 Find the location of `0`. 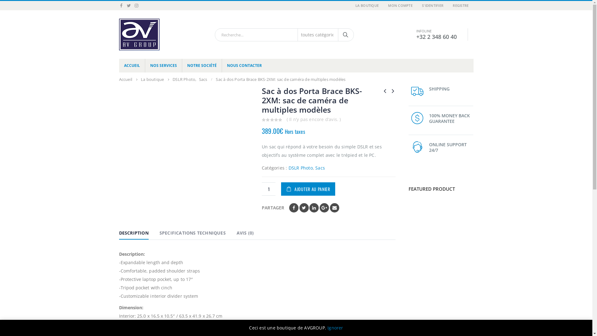

0 is located at coordinates (272, 120).